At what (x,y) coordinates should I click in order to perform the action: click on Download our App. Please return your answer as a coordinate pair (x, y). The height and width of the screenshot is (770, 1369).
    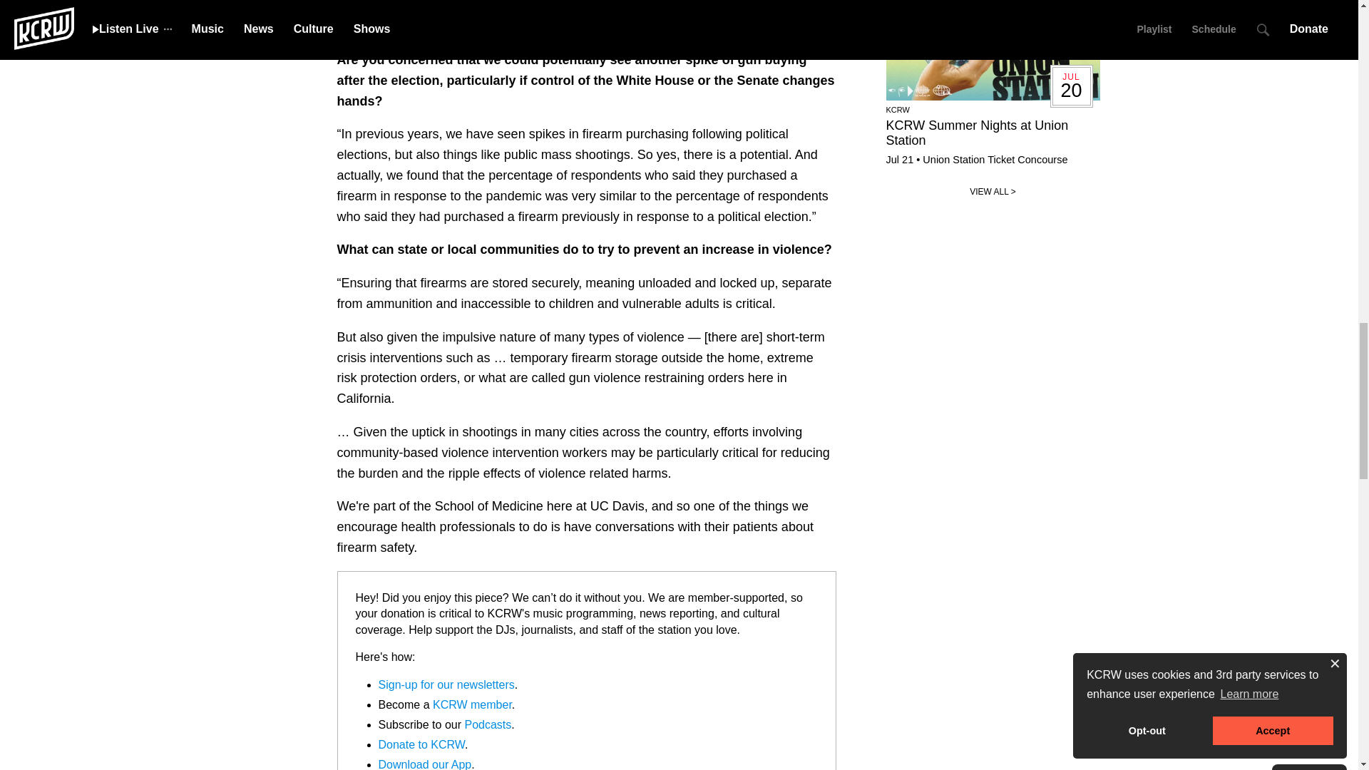
    Looking at the image, I should click on (424, 764).